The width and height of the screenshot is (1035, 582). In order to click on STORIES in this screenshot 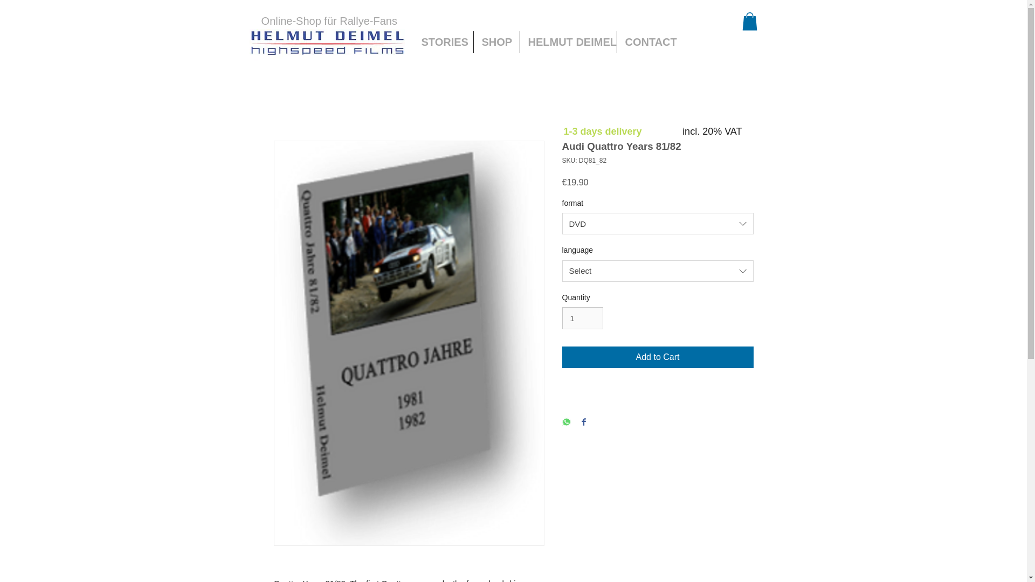, I will do `click(443, 42)`.